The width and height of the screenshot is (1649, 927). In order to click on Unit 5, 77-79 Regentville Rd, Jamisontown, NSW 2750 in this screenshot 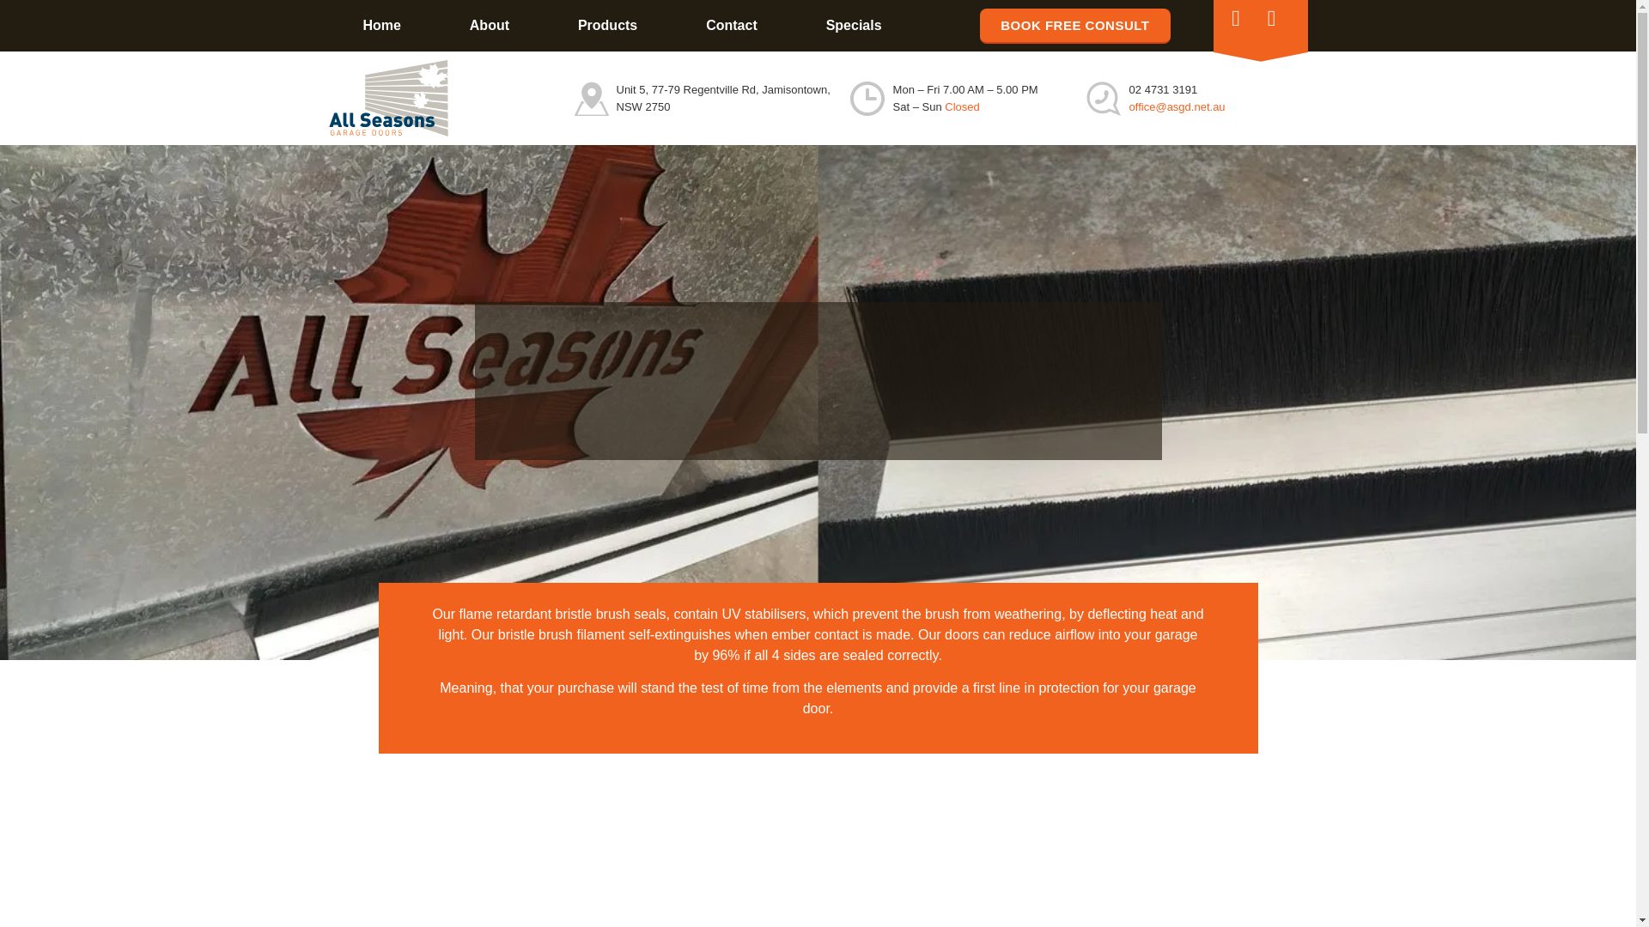, I will do `click(723, 98)`.